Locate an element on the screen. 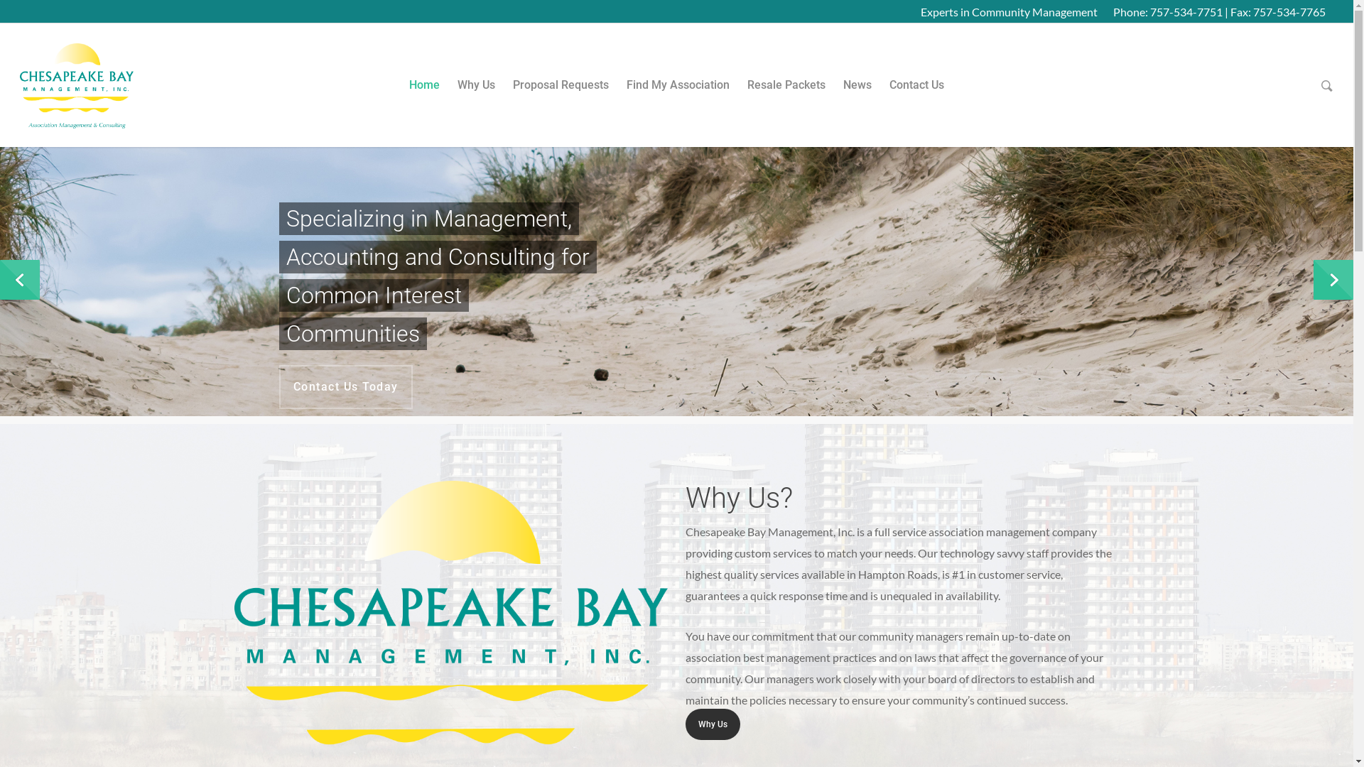  Why Us is located at coordinates (476, 95).